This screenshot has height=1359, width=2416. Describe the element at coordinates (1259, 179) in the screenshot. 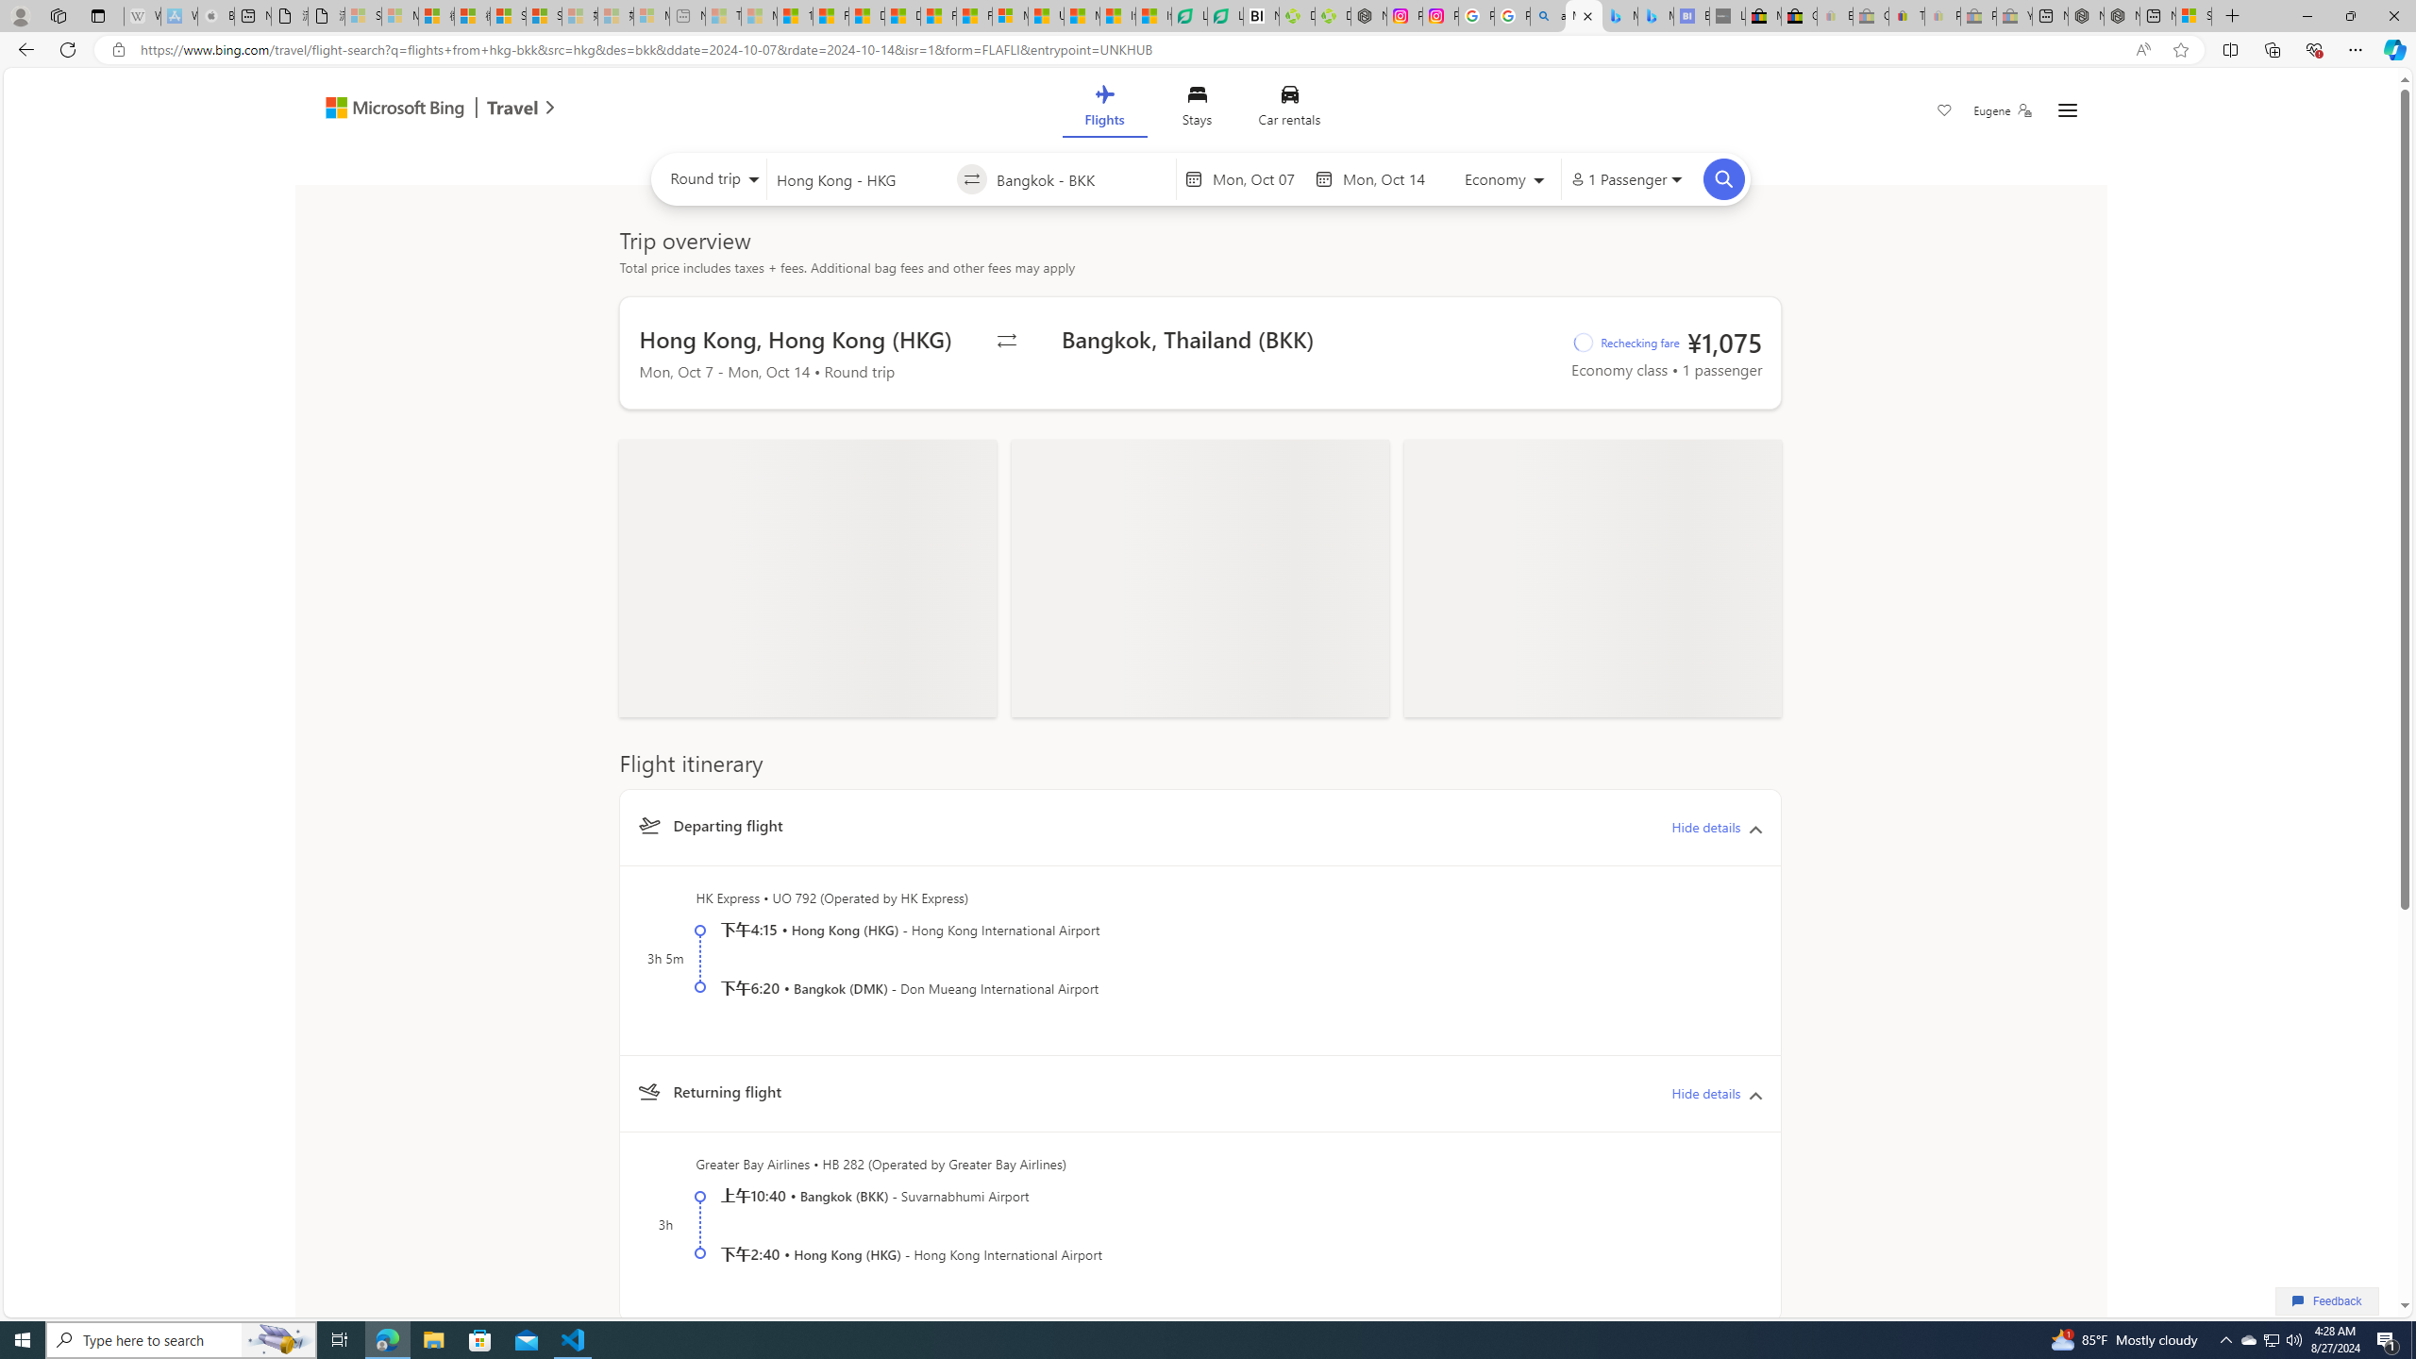

I see `Start Date` at that location.